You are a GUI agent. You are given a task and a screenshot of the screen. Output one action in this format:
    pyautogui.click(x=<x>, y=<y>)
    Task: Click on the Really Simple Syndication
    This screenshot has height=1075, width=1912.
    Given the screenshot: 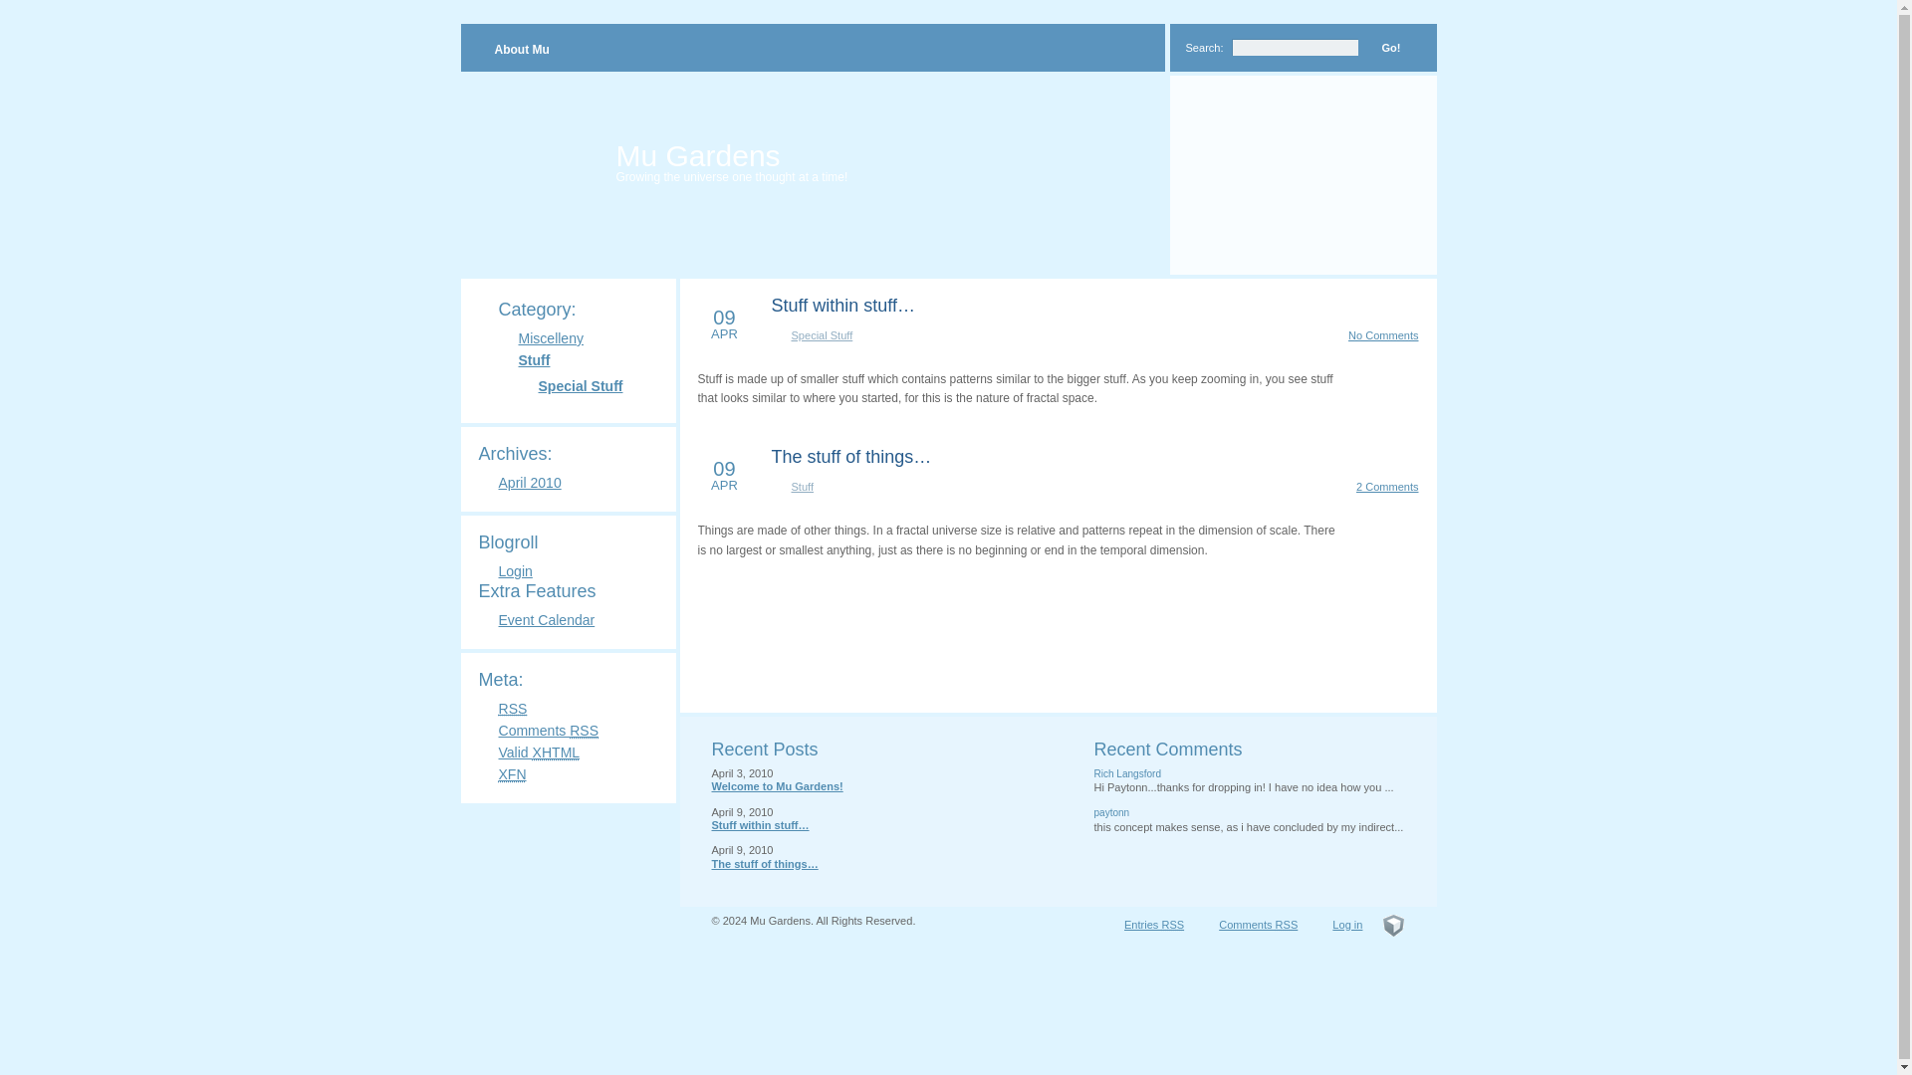 What is the action you would take?
    pyautogui.click(x=584, y=730)
    